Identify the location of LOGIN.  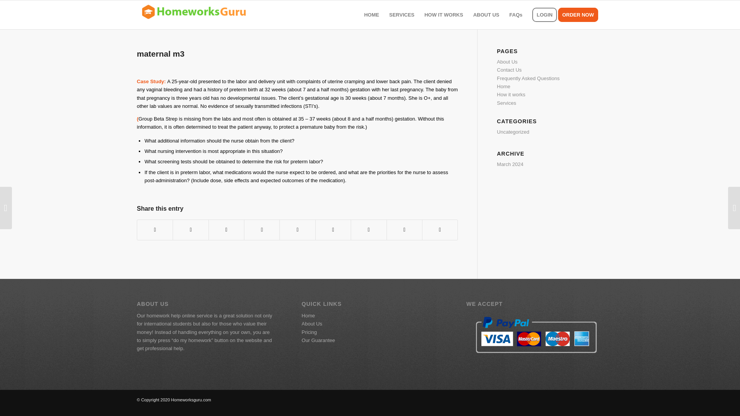
(544, 15).